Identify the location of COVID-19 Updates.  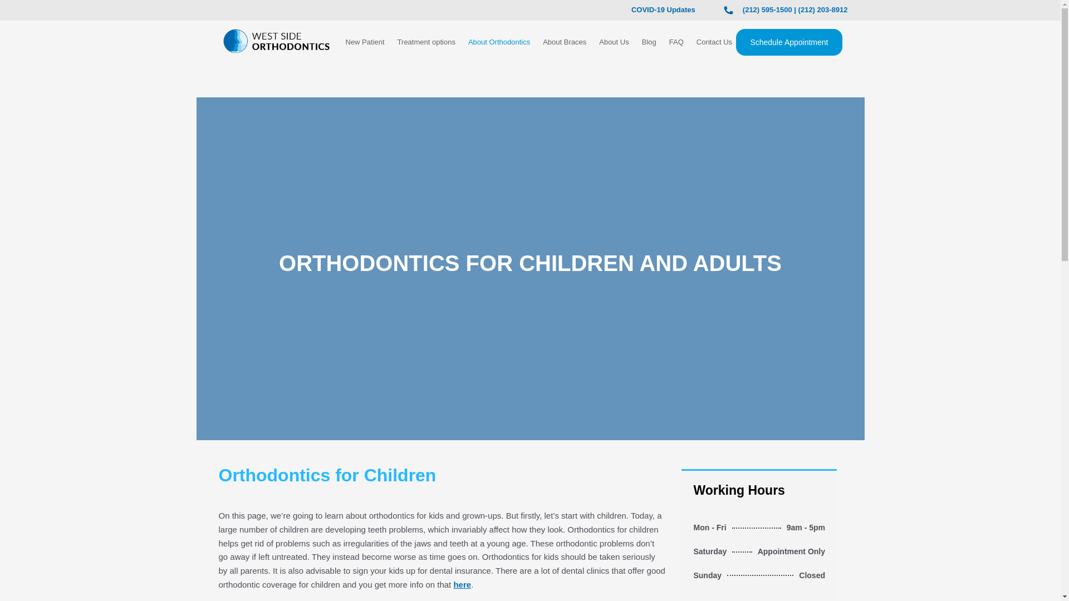
(664, 9).